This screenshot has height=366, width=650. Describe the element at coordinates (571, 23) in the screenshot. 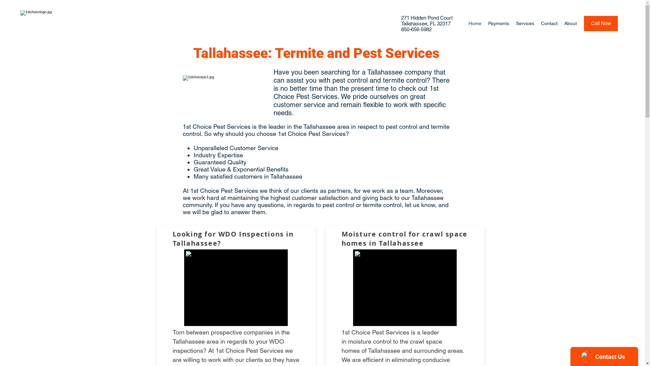

I see `About` at that location.